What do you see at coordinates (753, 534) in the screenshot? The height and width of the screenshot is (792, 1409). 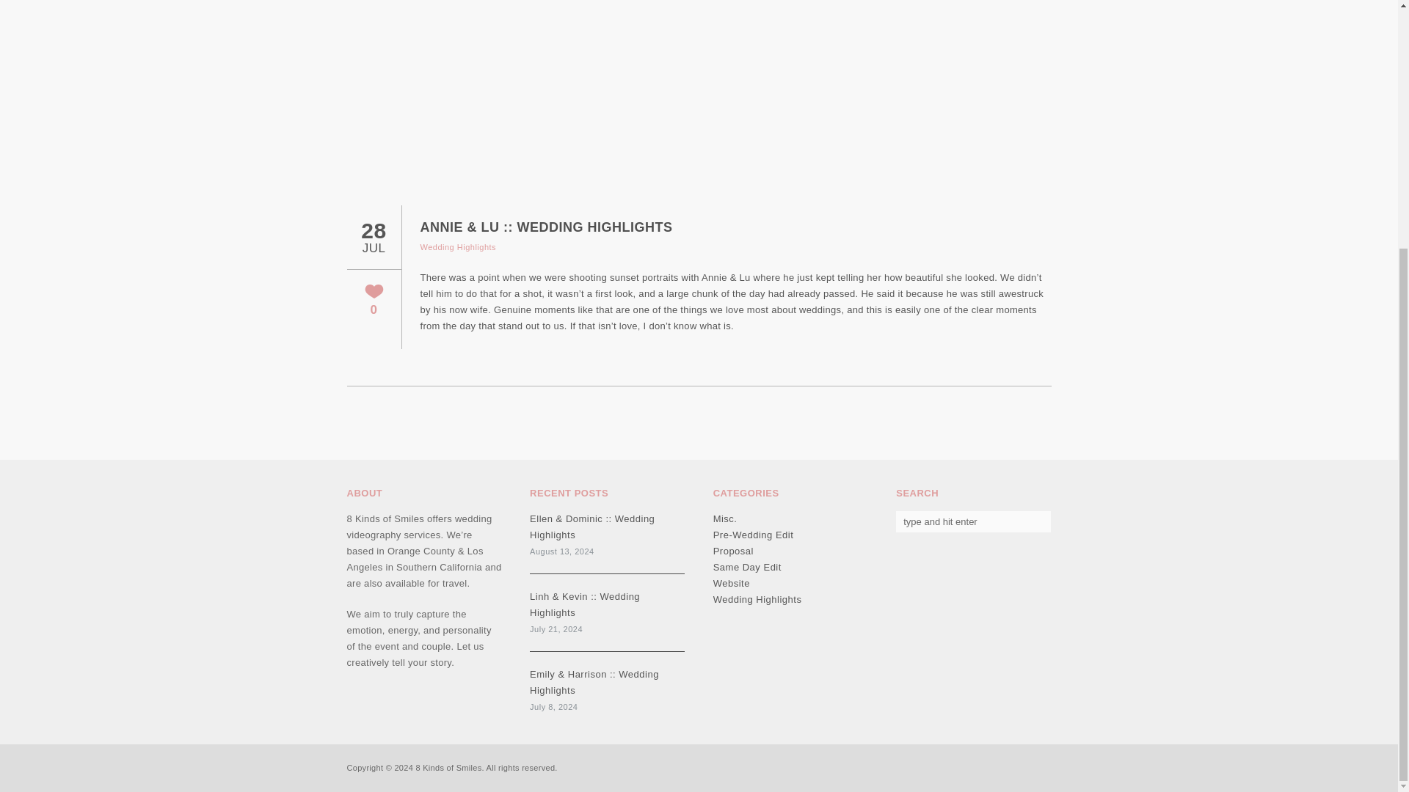 I see `Pre-Wedding Edit` at bounding box center [753, 534].